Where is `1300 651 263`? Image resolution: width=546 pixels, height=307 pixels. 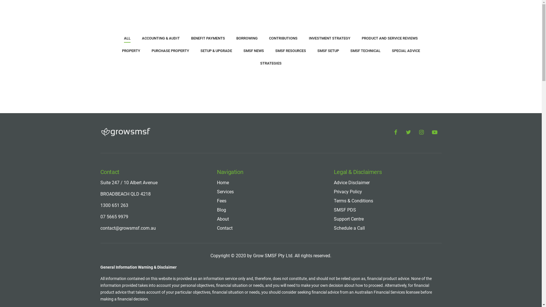 1300 651 263 is located at coordinates (114, 205).